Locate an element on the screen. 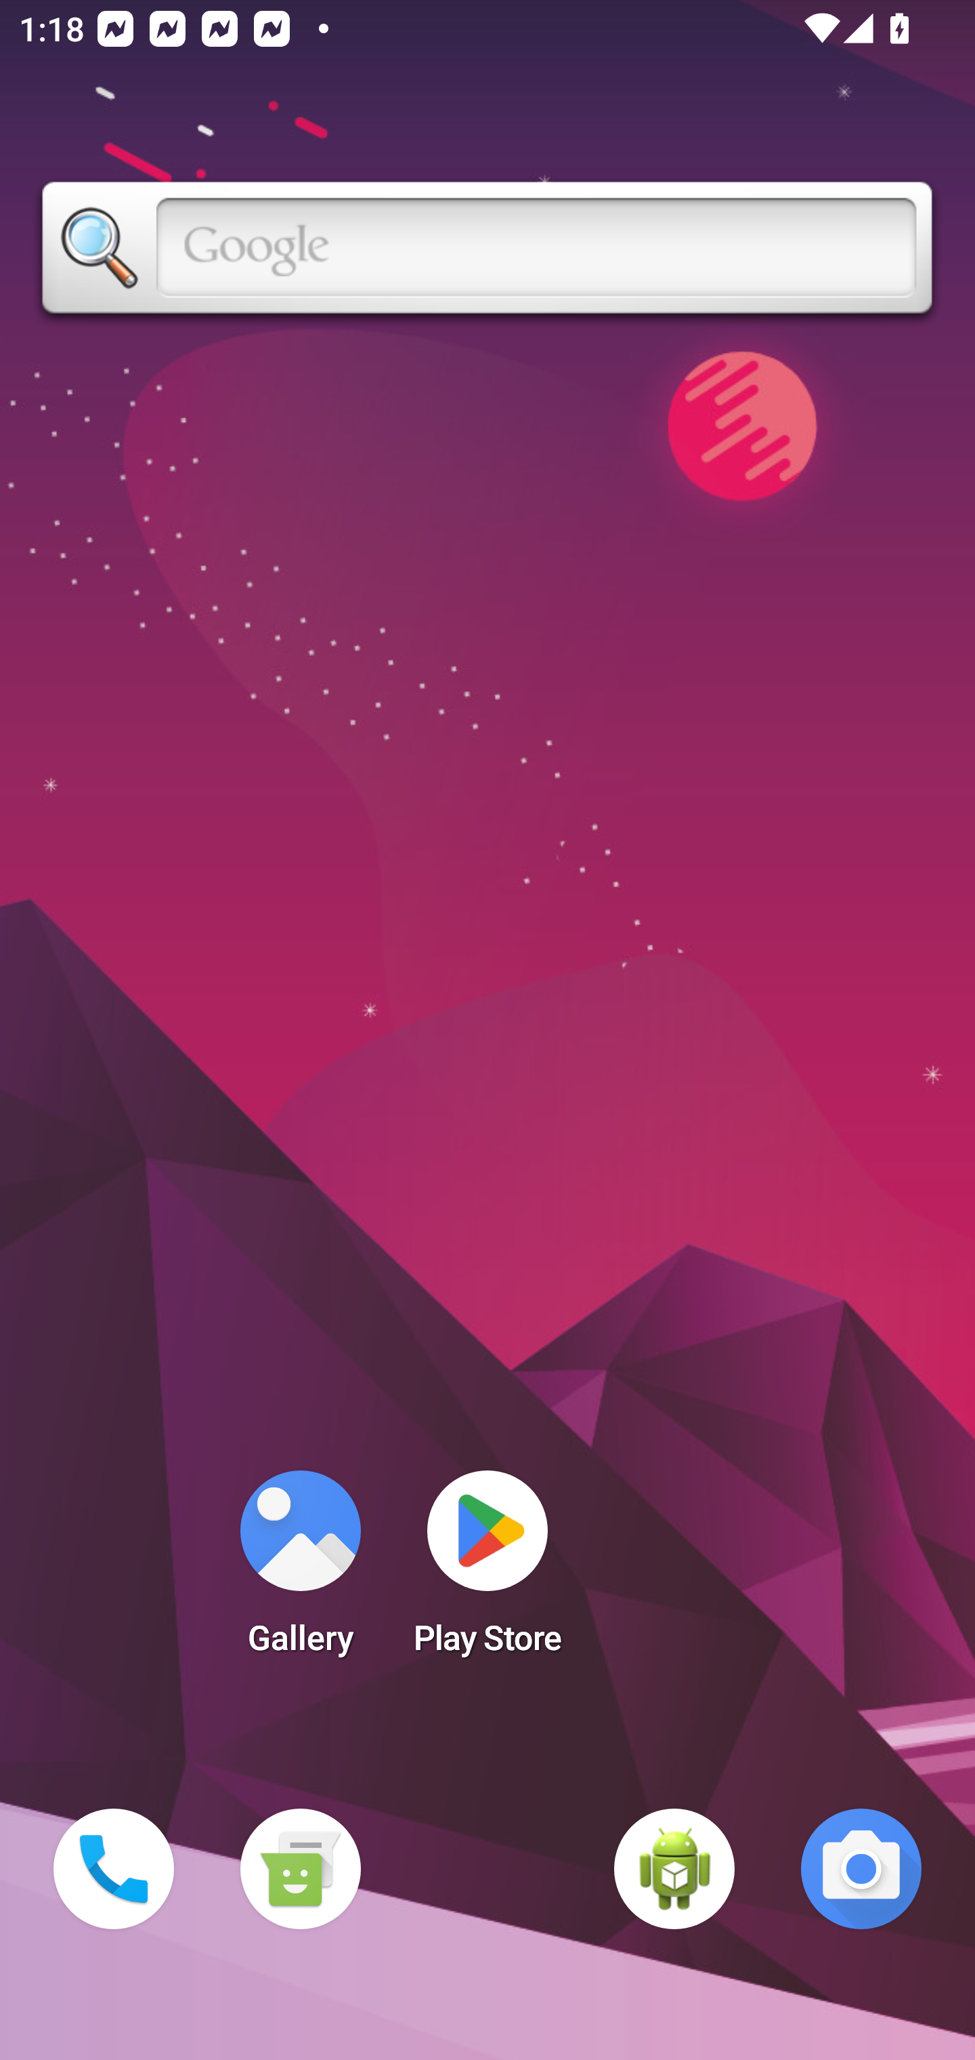 This screenshot has height=2060, width=975. Camera is located at coordinates (861, 1869).